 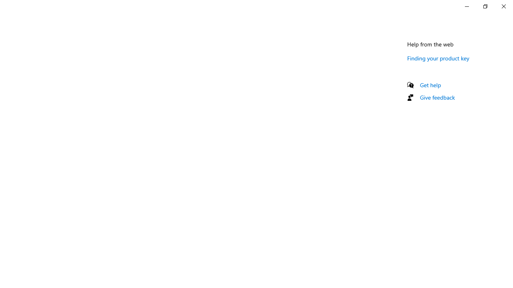 I want to click on Minimize Settings, so click(x=467, y=6).